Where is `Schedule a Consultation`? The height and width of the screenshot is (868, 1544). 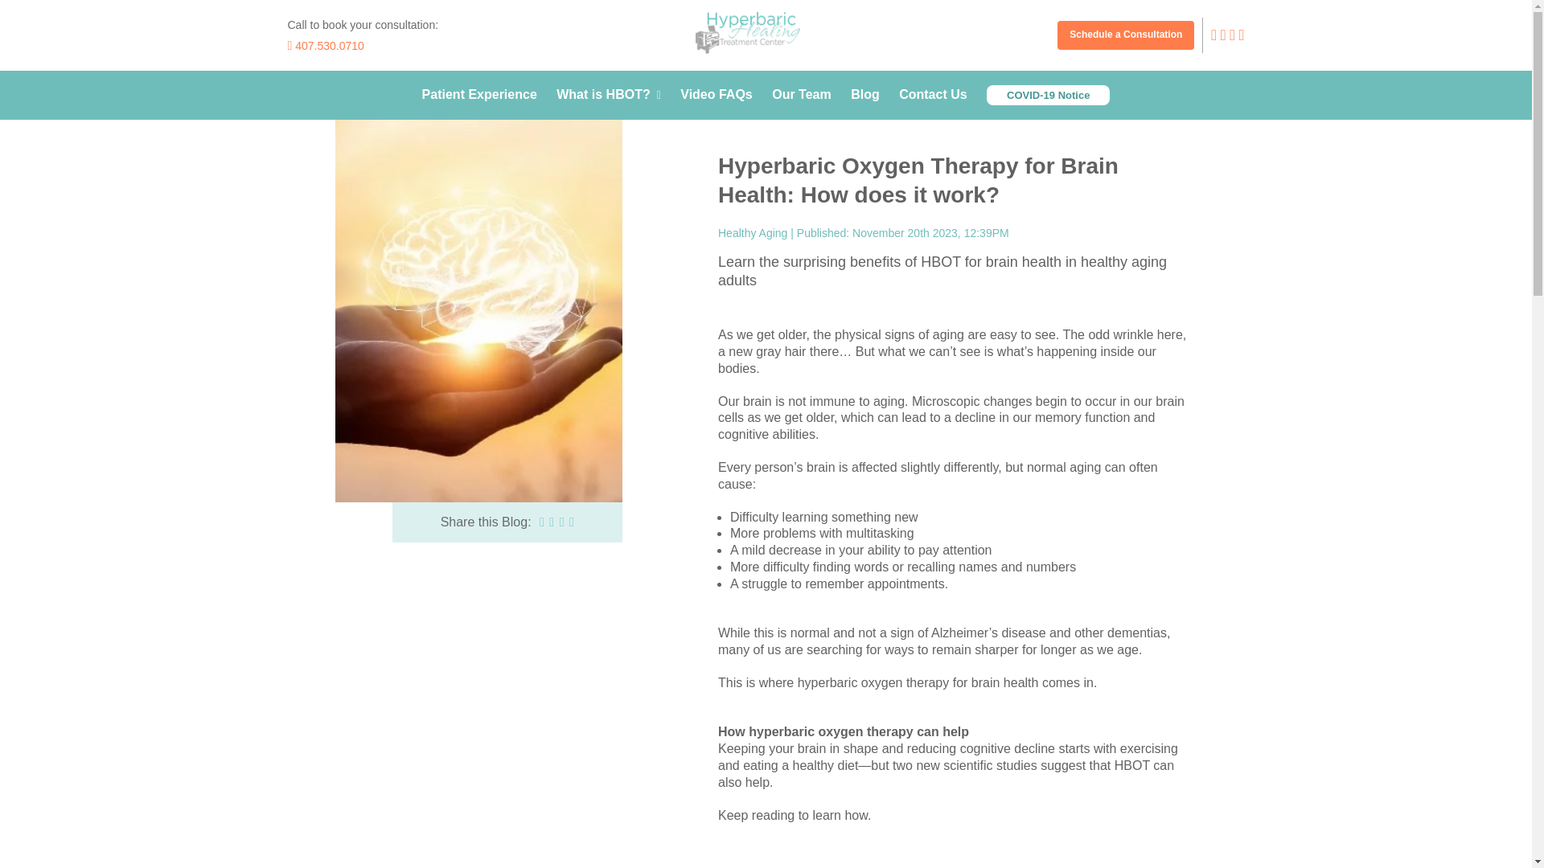
Schedule a Consultation is located at coordinates (1126, 35).